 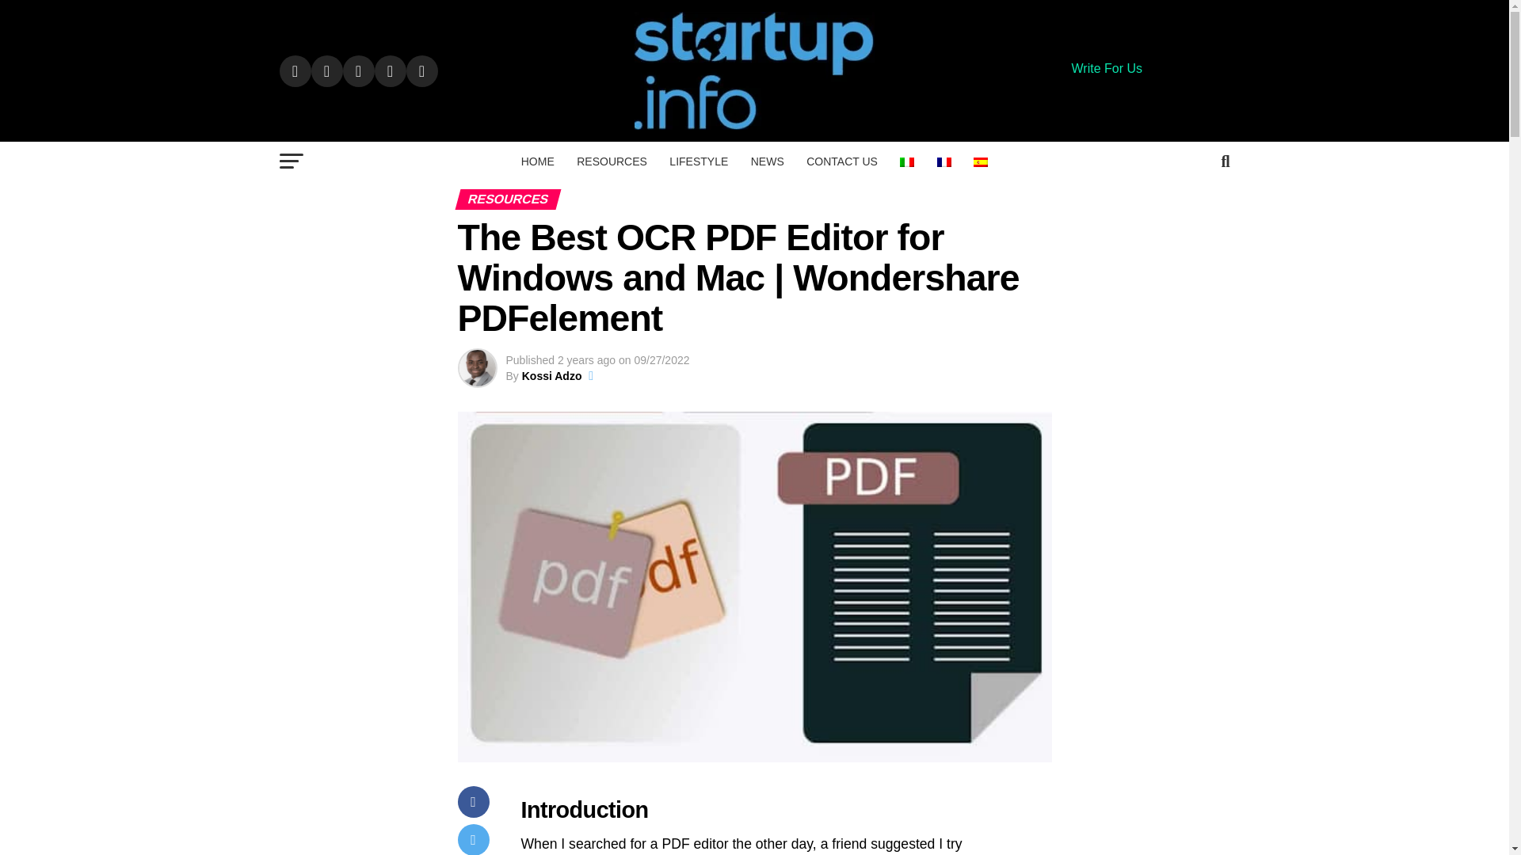 I want to click on Write For Us, so click(x=1106, y=68).